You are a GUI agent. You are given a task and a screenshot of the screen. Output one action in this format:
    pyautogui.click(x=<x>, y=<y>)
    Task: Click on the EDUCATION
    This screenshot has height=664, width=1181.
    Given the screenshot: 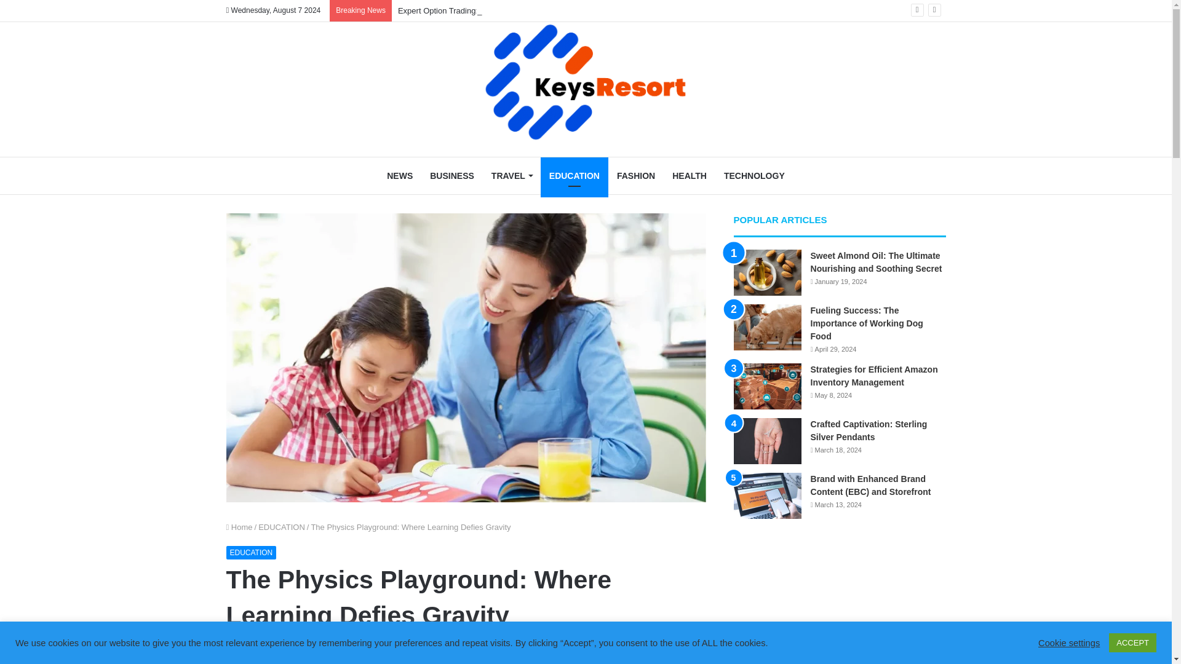 What is the action you would take?
    pyautogui.click(x=251, y=552)
    